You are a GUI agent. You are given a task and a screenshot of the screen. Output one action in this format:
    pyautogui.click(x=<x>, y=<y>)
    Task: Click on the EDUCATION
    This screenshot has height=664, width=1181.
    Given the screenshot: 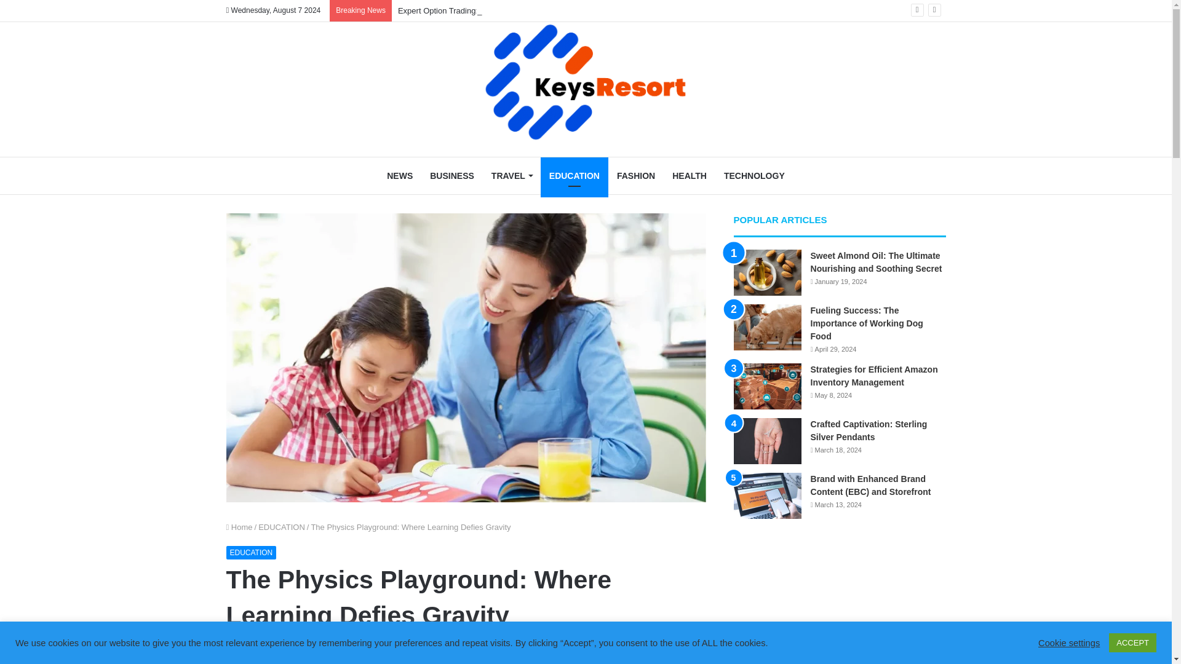 What is the action you would take?
    pyautogui.click(x=251, y=552)
    